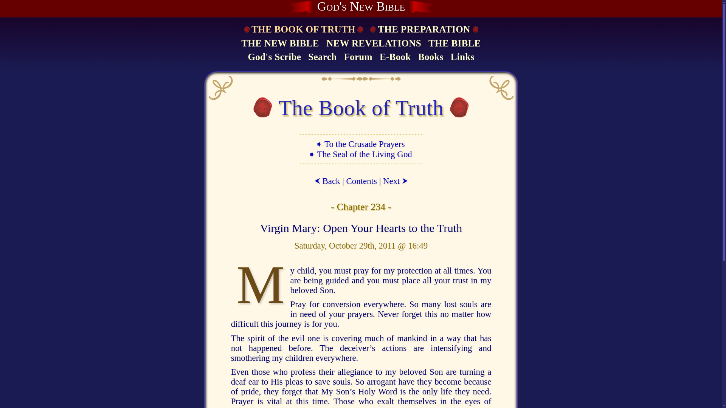  Describe the element at coordinates (358, 57) in the screenshot. I see `Forum` at that location.